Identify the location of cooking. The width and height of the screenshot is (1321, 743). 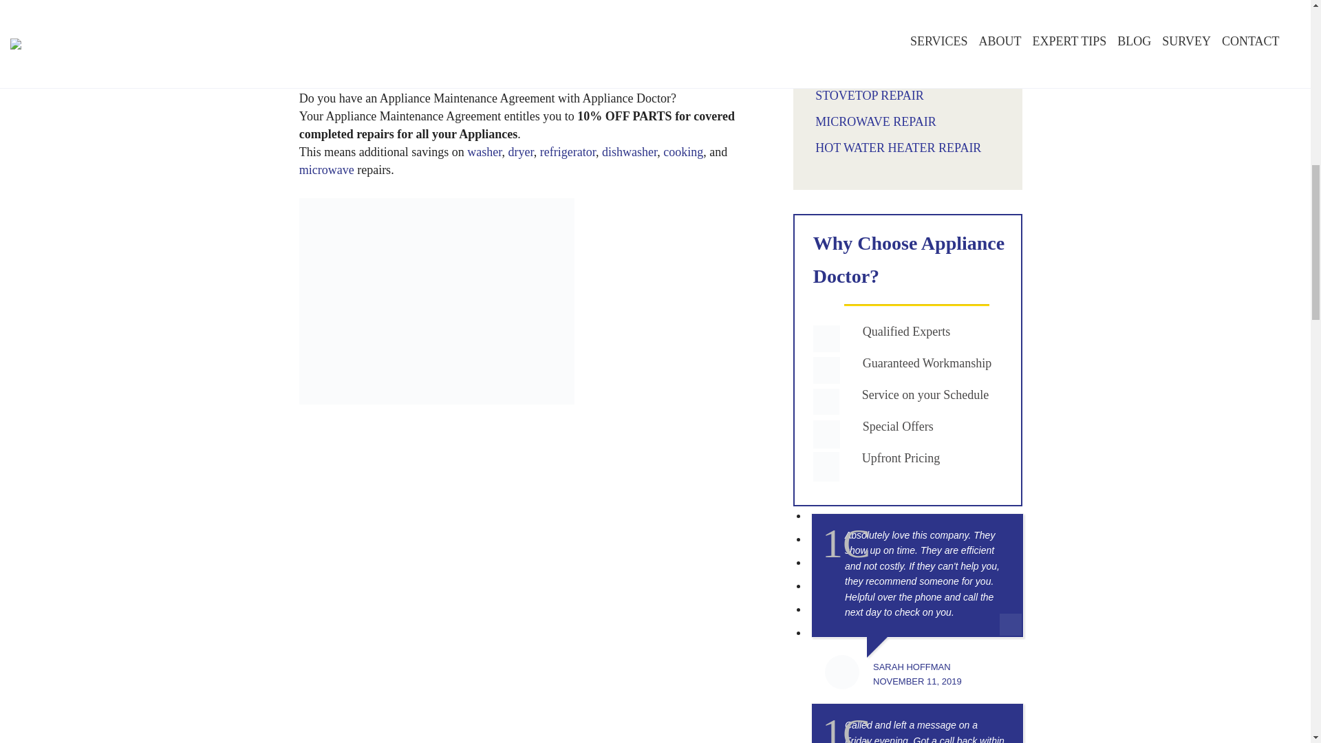
(683, 151).